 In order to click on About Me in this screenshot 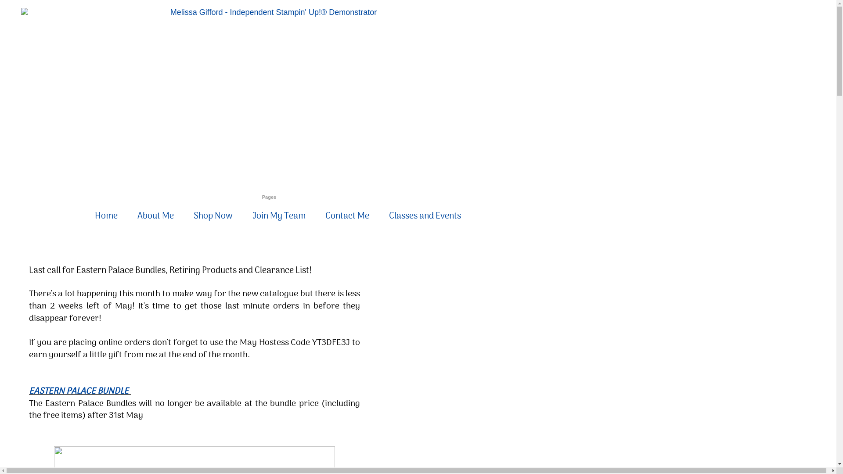, I will do `click(155, 216)`.